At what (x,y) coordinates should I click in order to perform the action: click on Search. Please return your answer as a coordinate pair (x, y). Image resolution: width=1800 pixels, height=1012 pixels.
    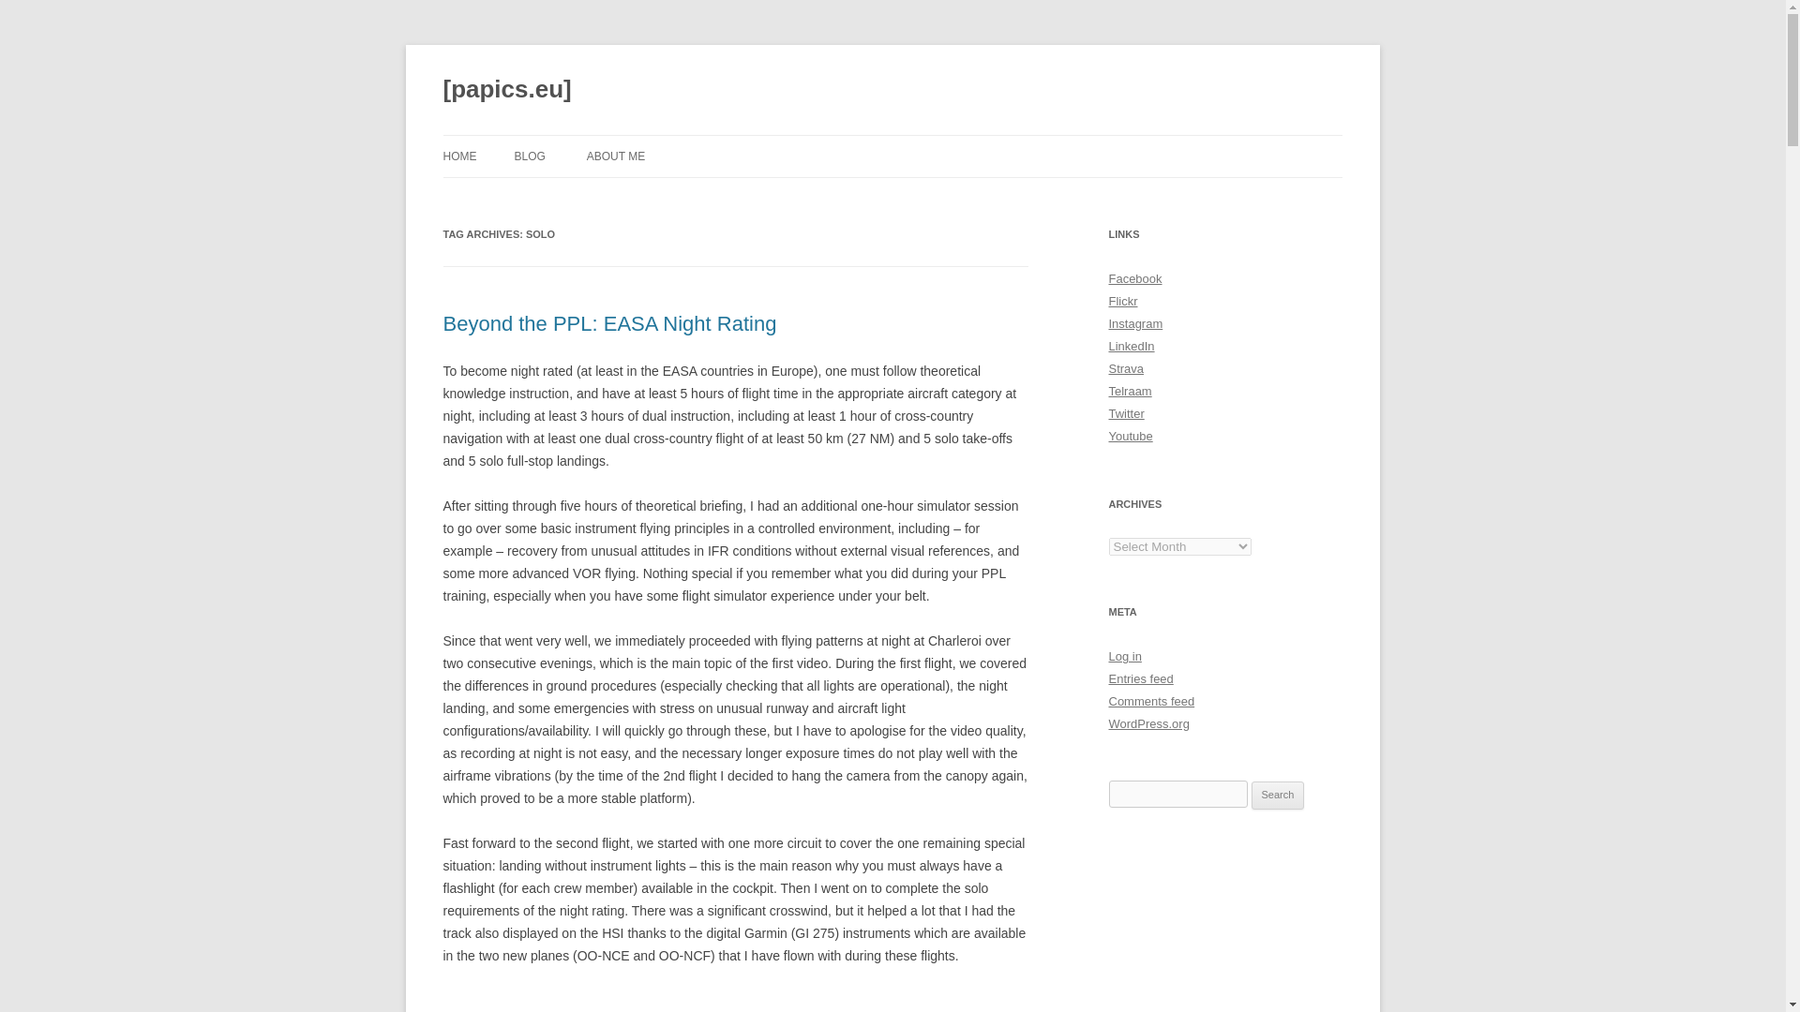
    Looking at the image, I should click on (1278, 795).